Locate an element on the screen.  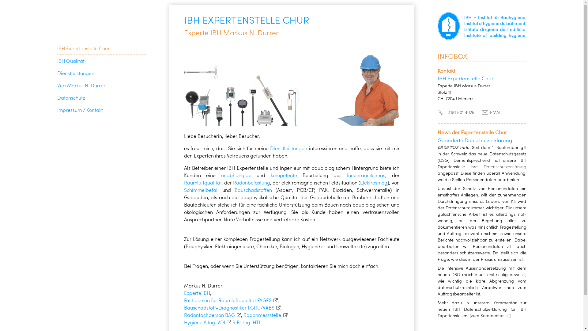
Dienstleistungen is located at coordinates (288, 148).